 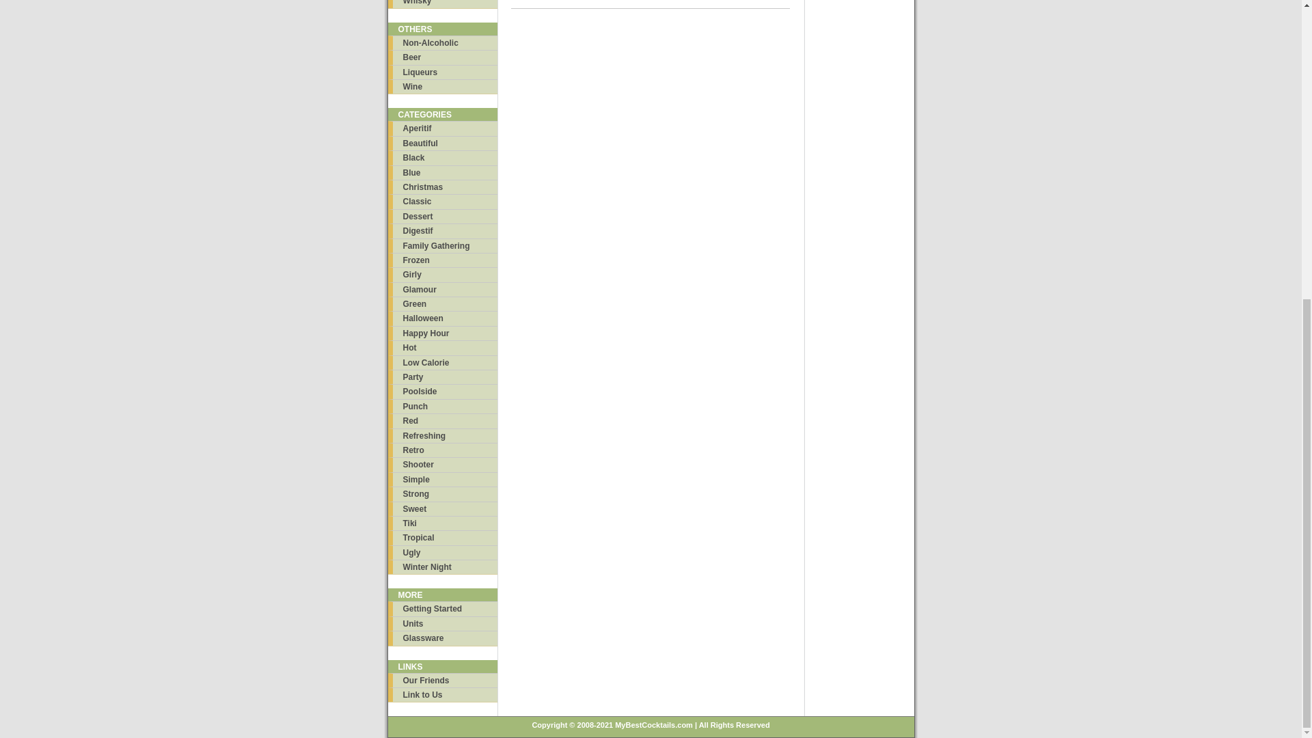 What do you see at coordinates (443, 86) in the screenshot?
I see `Wine` at bounding box center [443, 86].